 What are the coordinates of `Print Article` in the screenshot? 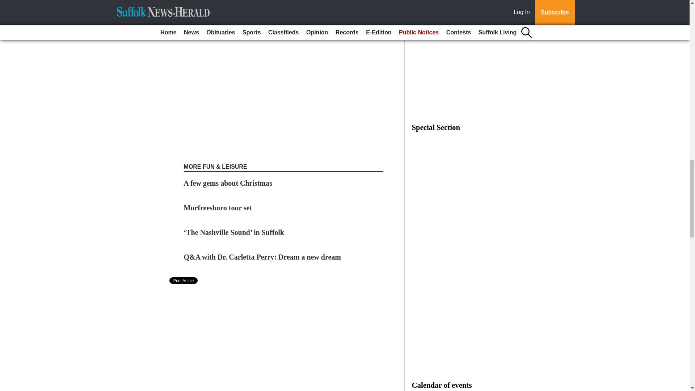 It's located at (184, 280).